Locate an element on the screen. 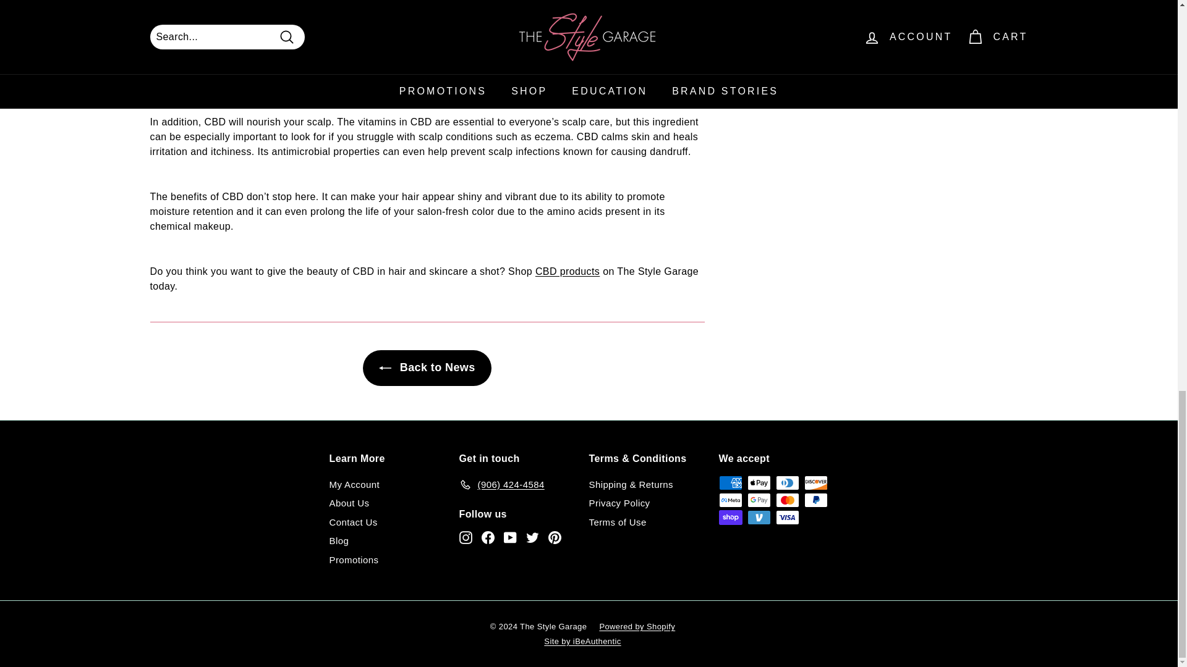  Apple Pay is located at coordinates (758, 483).